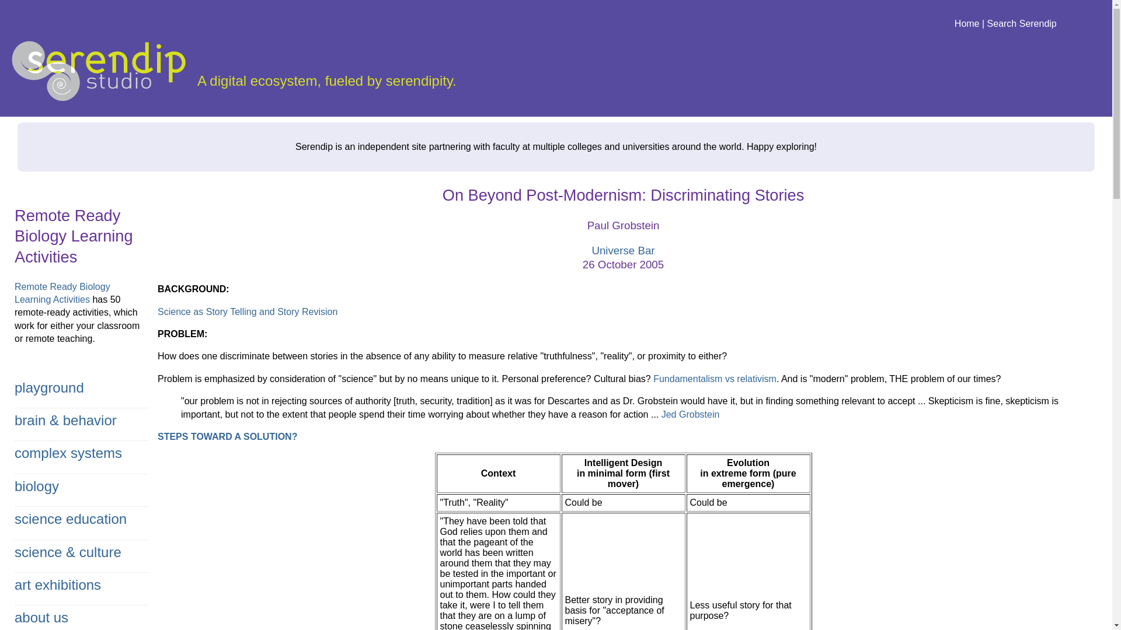  Describe the element at coordinates (36, 485) in the screenshot. I see `biology` at that location.